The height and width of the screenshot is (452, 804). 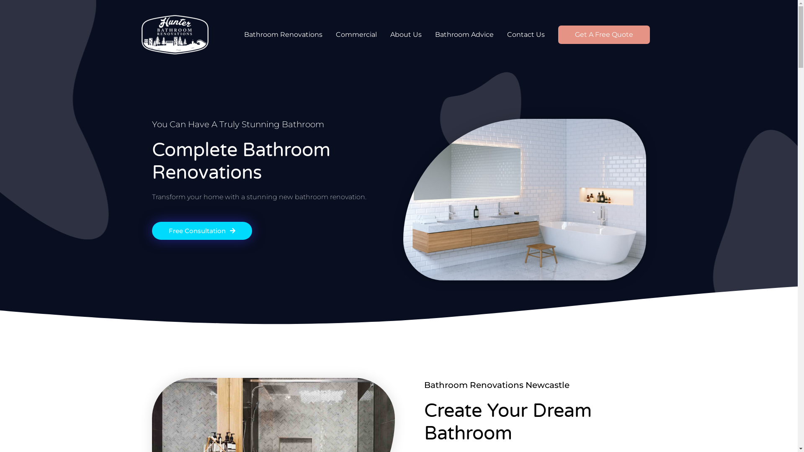 I want to click on Get A Free Quote, so click(x=604, y=35).